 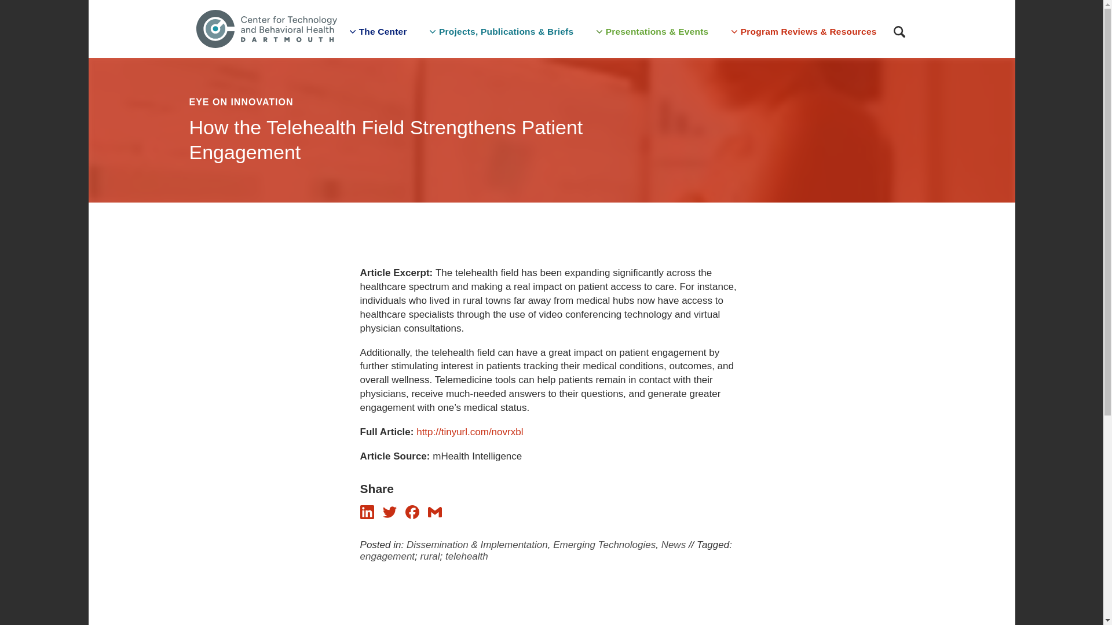 What do you see at coordinates (604, 545) in the screenshot?
I see `Emerging Technologies` at bounding box center [604, 545].